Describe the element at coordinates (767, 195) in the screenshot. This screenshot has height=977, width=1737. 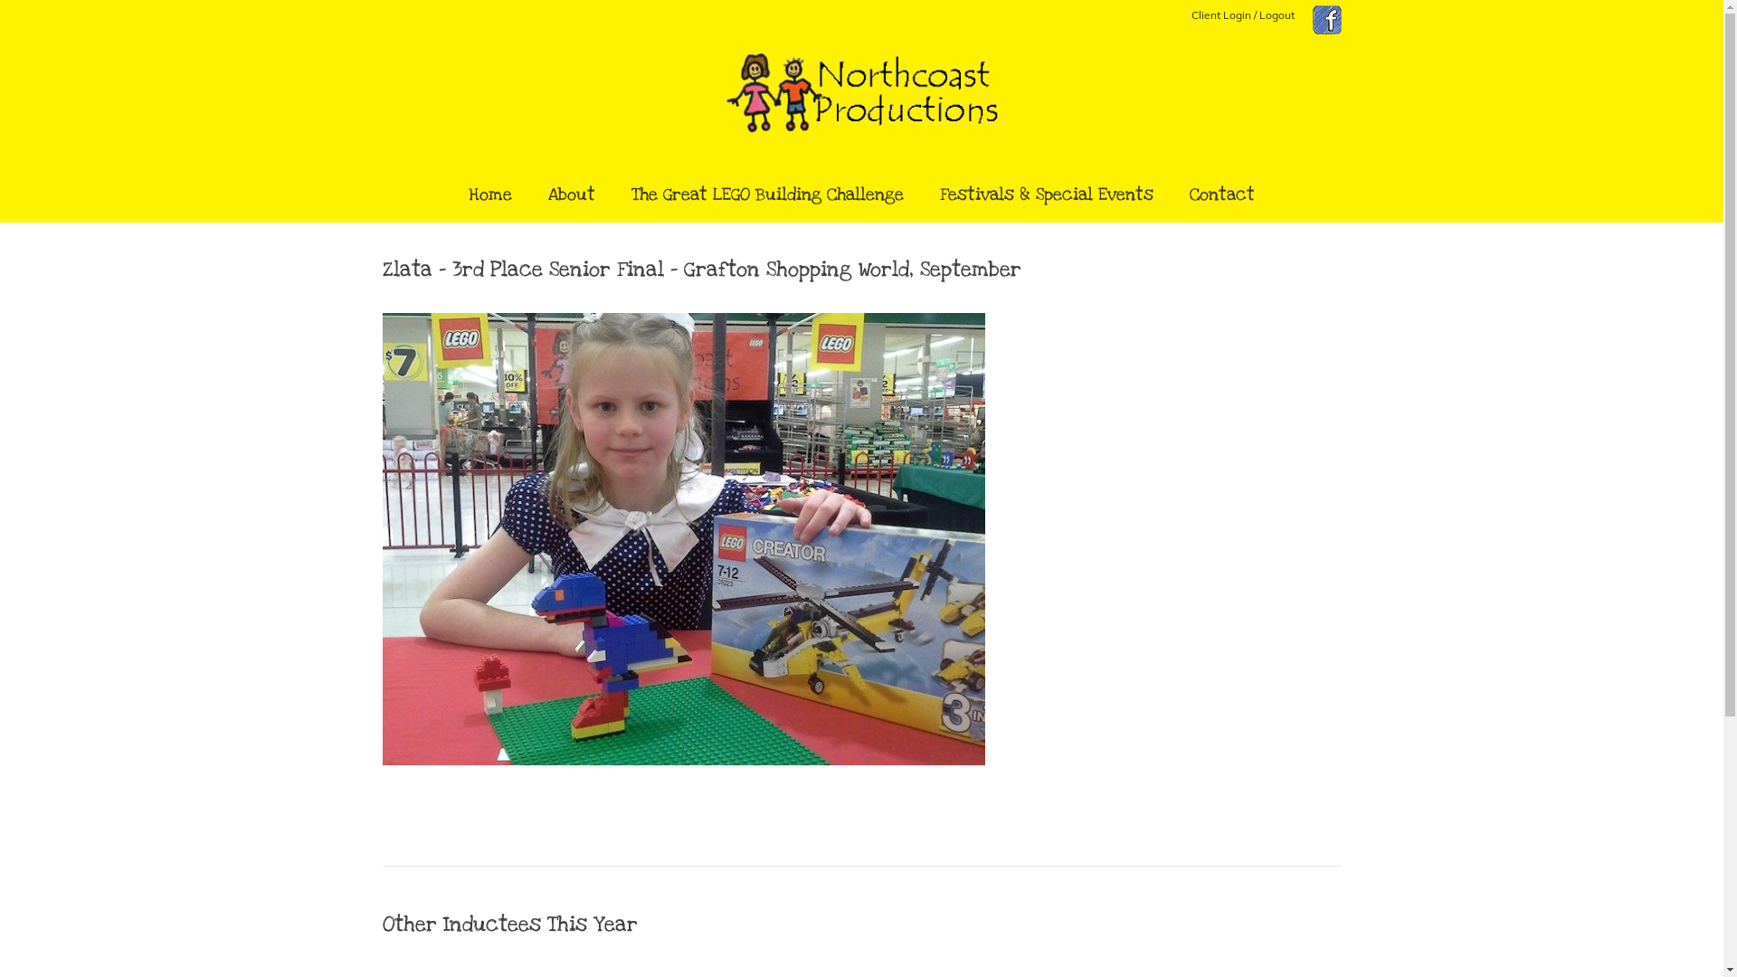
I see `The Great LEGO Building Challenge` at that location.